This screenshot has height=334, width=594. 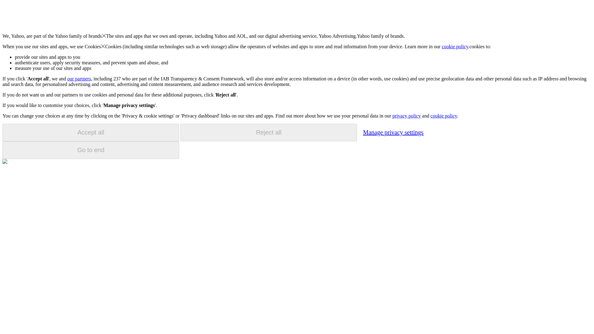 I want to click on cookie policy, so click(x=443, y=116).